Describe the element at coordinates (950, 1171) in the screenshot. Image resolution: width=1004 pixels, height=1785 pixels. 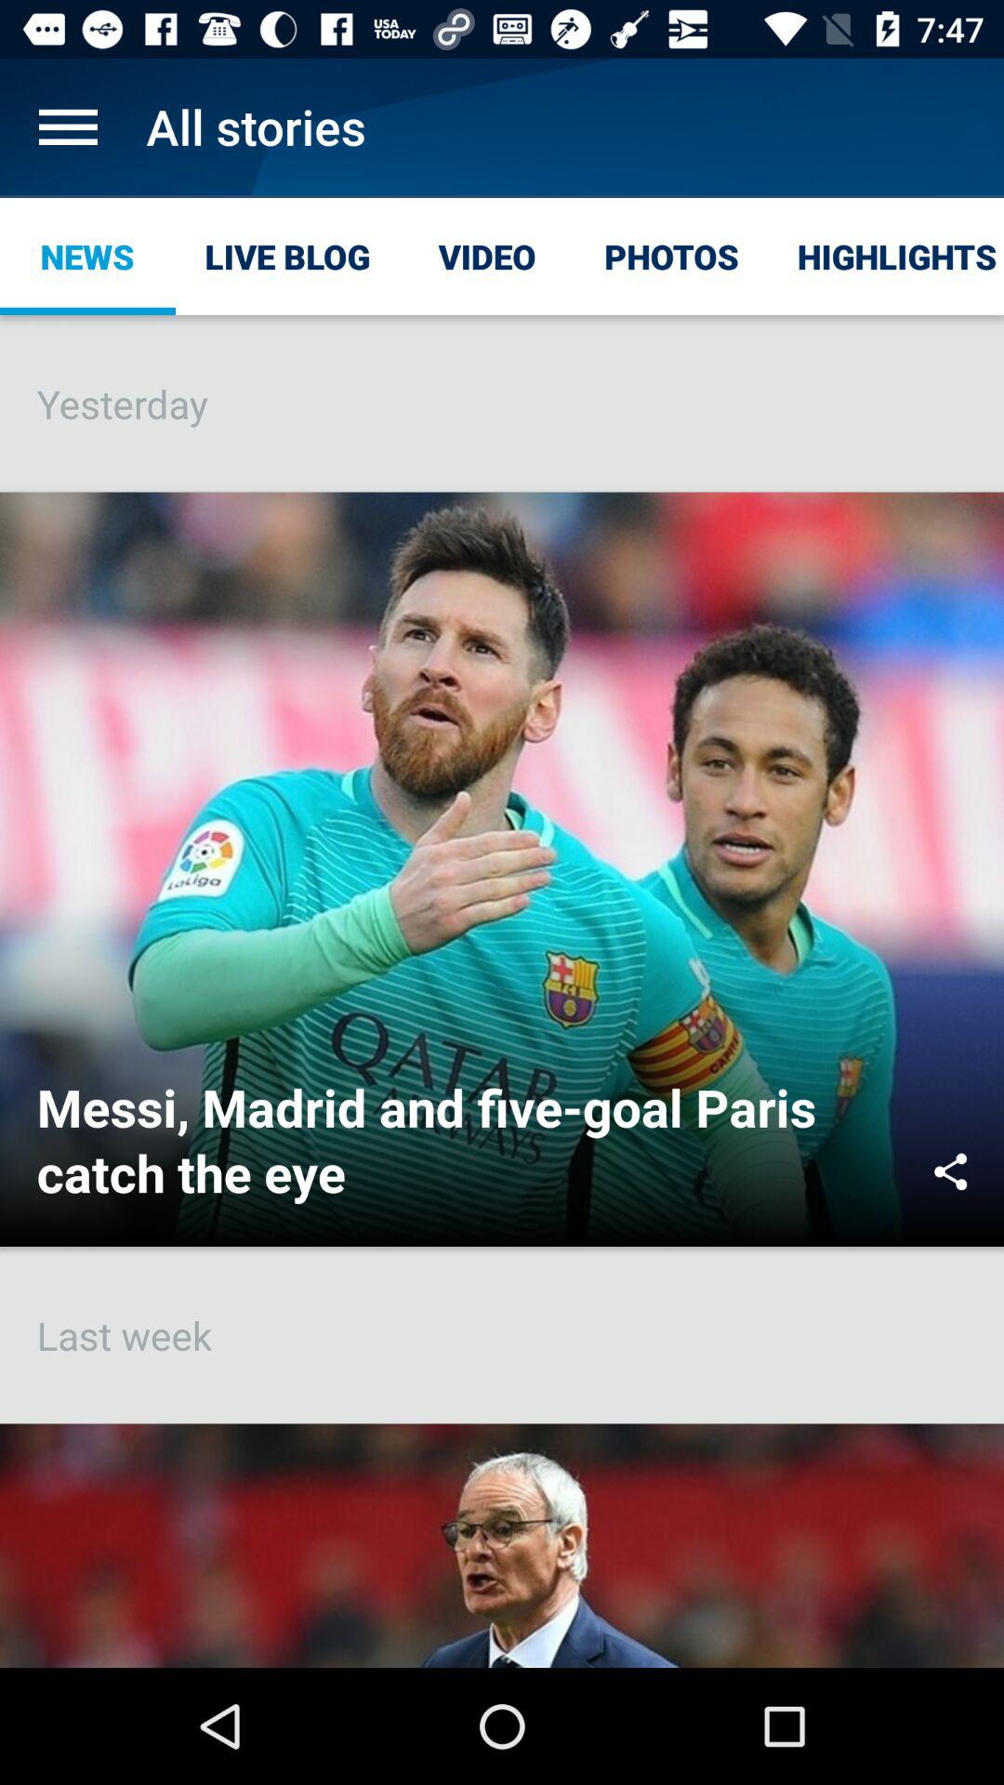
I see `choose the item next to the messi madrid and item` at that location.